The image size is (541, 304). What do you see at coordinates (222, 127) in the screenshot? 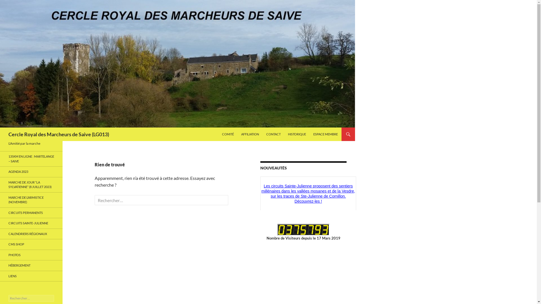
I see `ALLER AU CONTENU` at bounding box center [222, 127].